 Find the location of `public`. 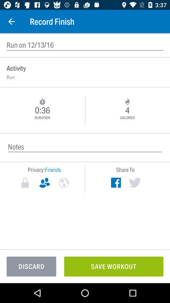

public is located at coordinates (64, 183).